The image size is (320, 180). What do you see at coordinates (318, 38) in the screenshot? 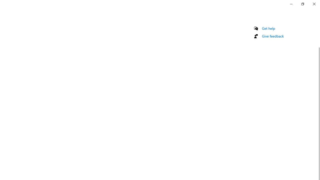
I see `Vertical Large Decrease` at bounding box center [318, 38].